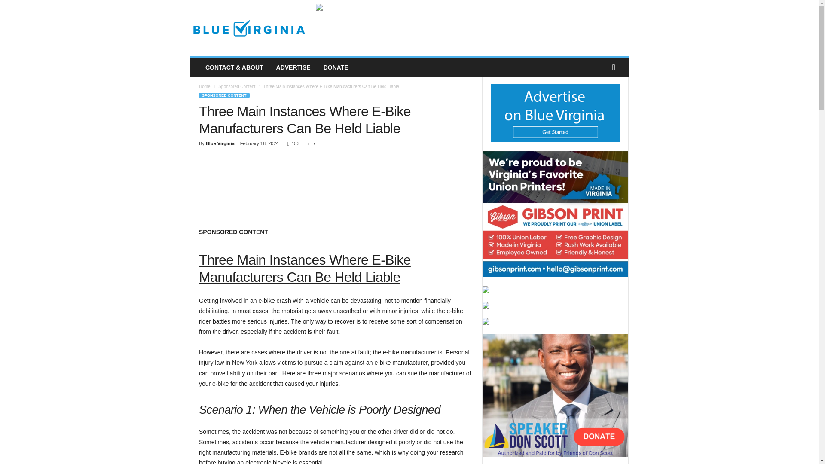 The image size is (825, 464). I want to click on SPONSORED CONTENT, so click(224, 95).